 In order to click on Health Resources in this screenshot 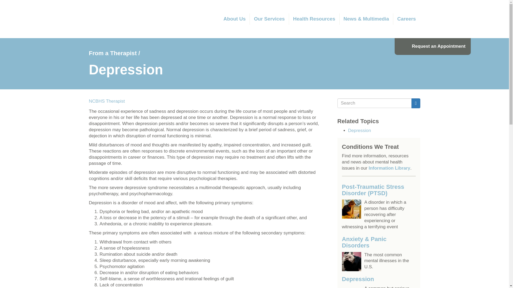, I will do `click(314, 19)`.